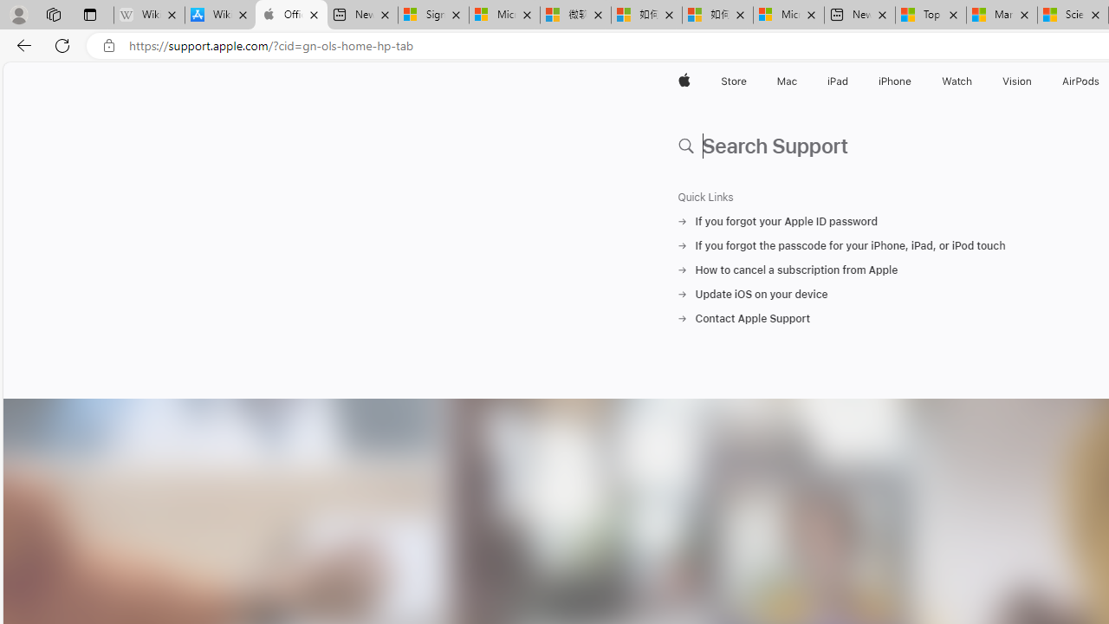 This screenshot has height=624, width=1109. I want to click on iPad menu, so click(851, 81).